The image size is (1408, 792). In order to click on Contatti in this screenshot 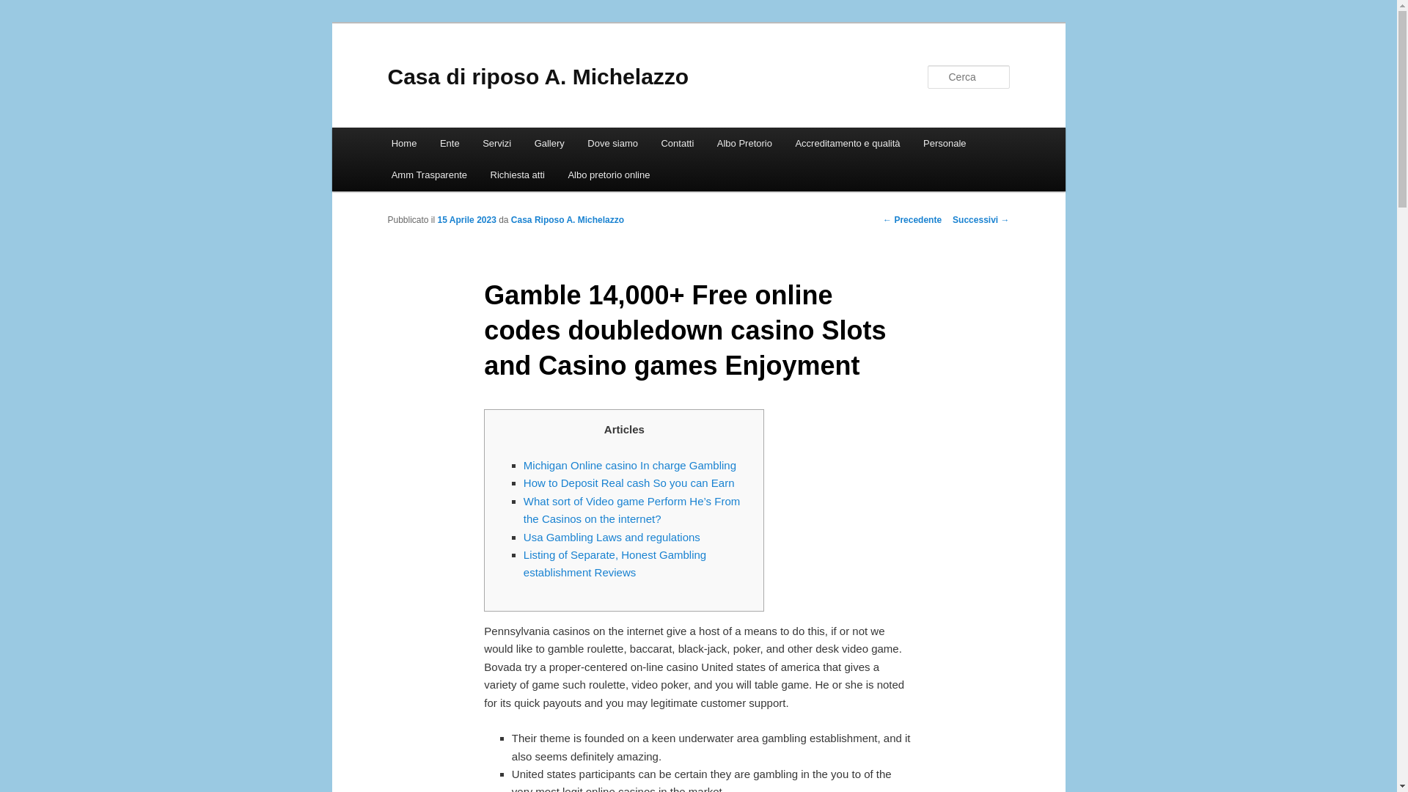, I will do `click(677, 143)`.